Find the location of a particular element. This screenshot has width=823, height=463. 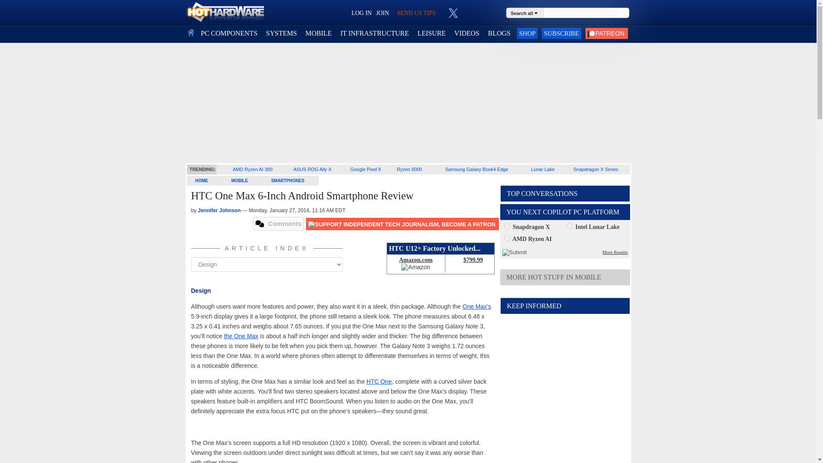

SIGN OUT is located at coordinates (22, 10).